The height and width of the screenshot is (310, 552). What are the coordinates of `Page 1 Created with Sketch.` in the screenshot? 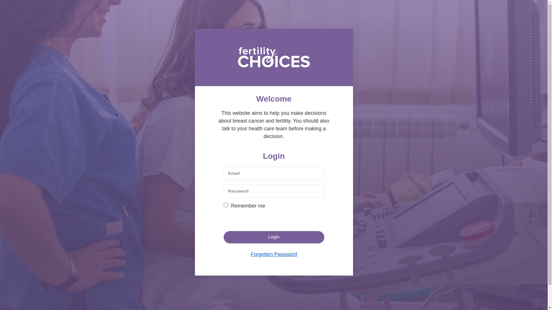 It's located at (122, 294).